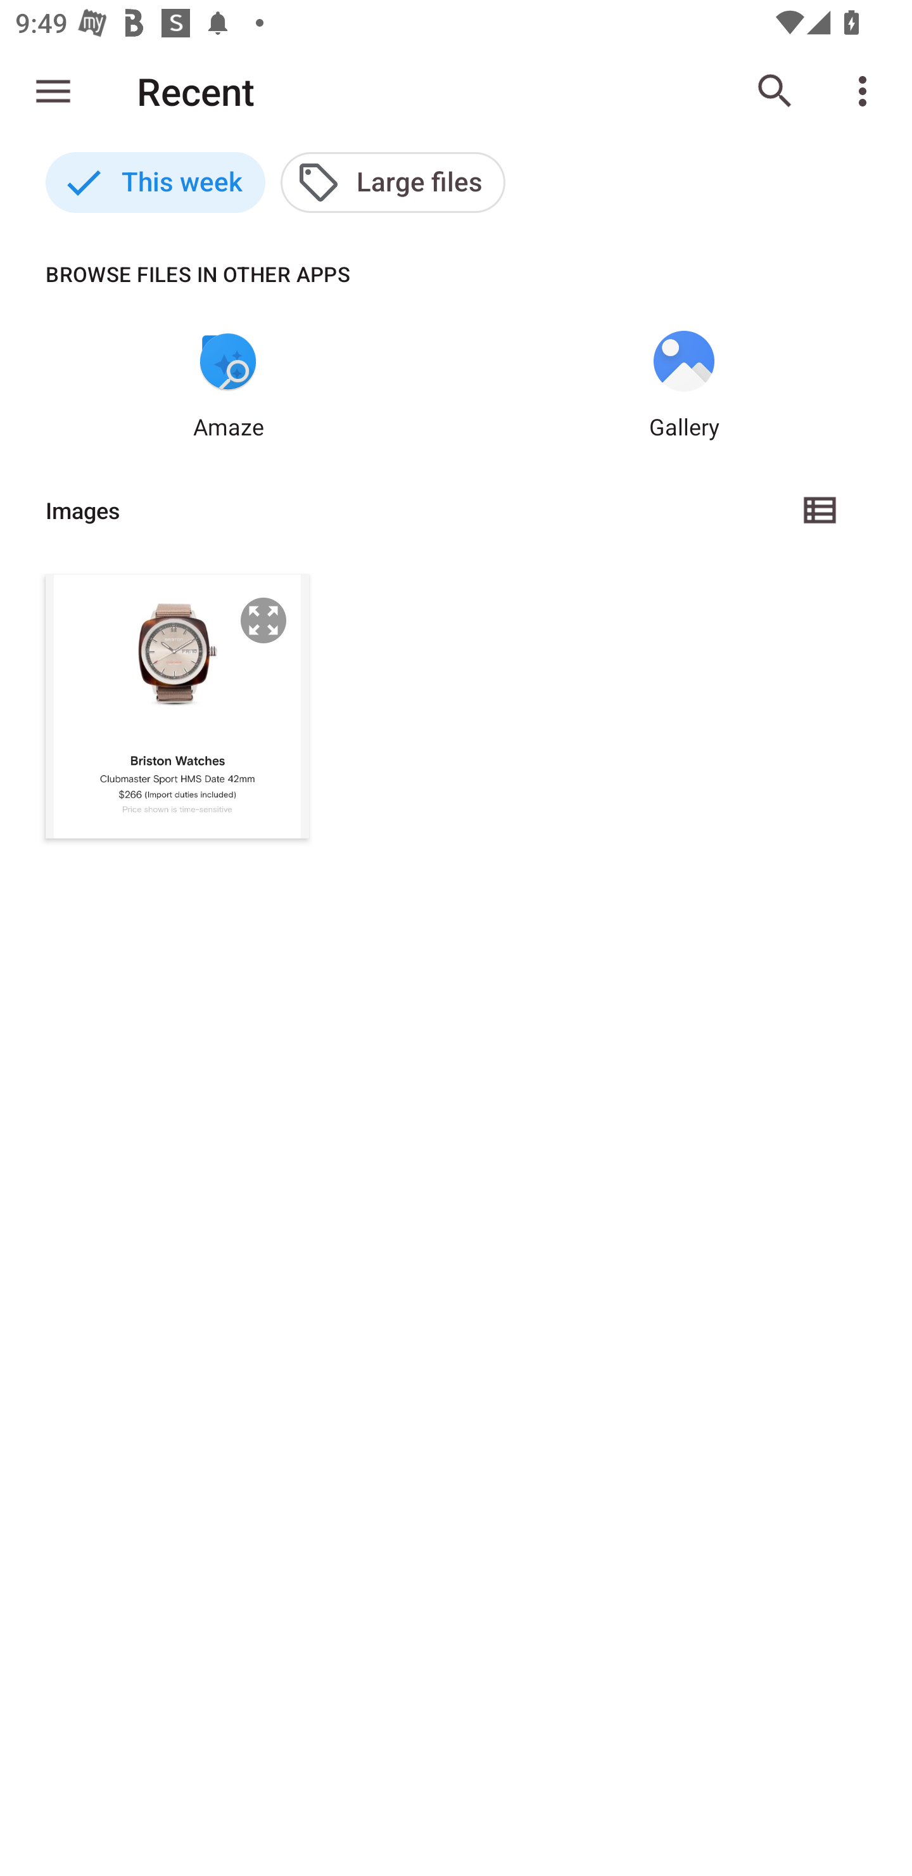  What do you see at coordinates (821, 510) in the screenshot?
I see `List view` at bounding box center [821, 510].